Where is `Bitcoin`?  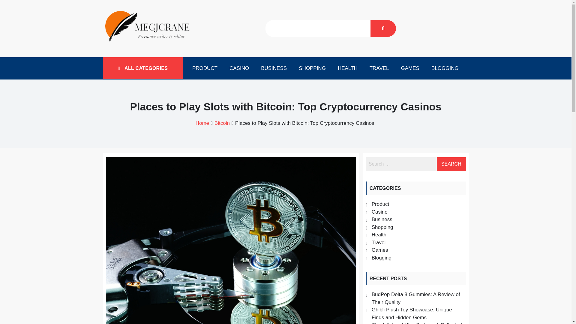 Bitcoin is located at coordinates (222, 123).